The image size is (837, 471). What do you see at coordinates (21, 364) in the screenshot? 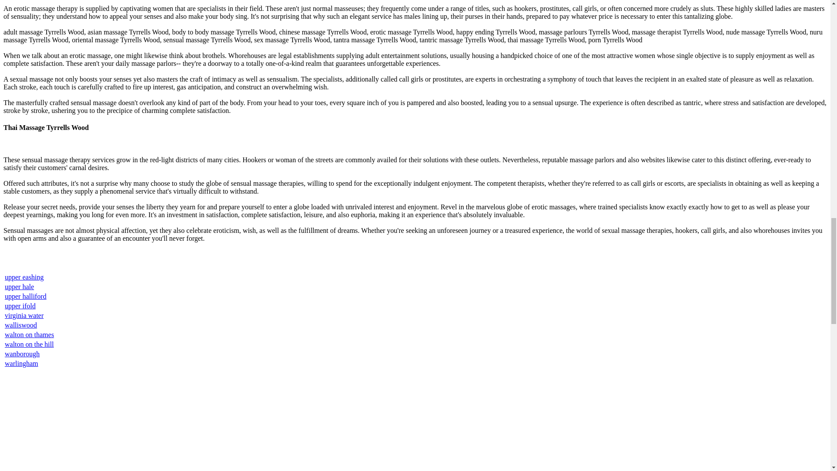
I see `warlingham` at bounding box center [21, 364].